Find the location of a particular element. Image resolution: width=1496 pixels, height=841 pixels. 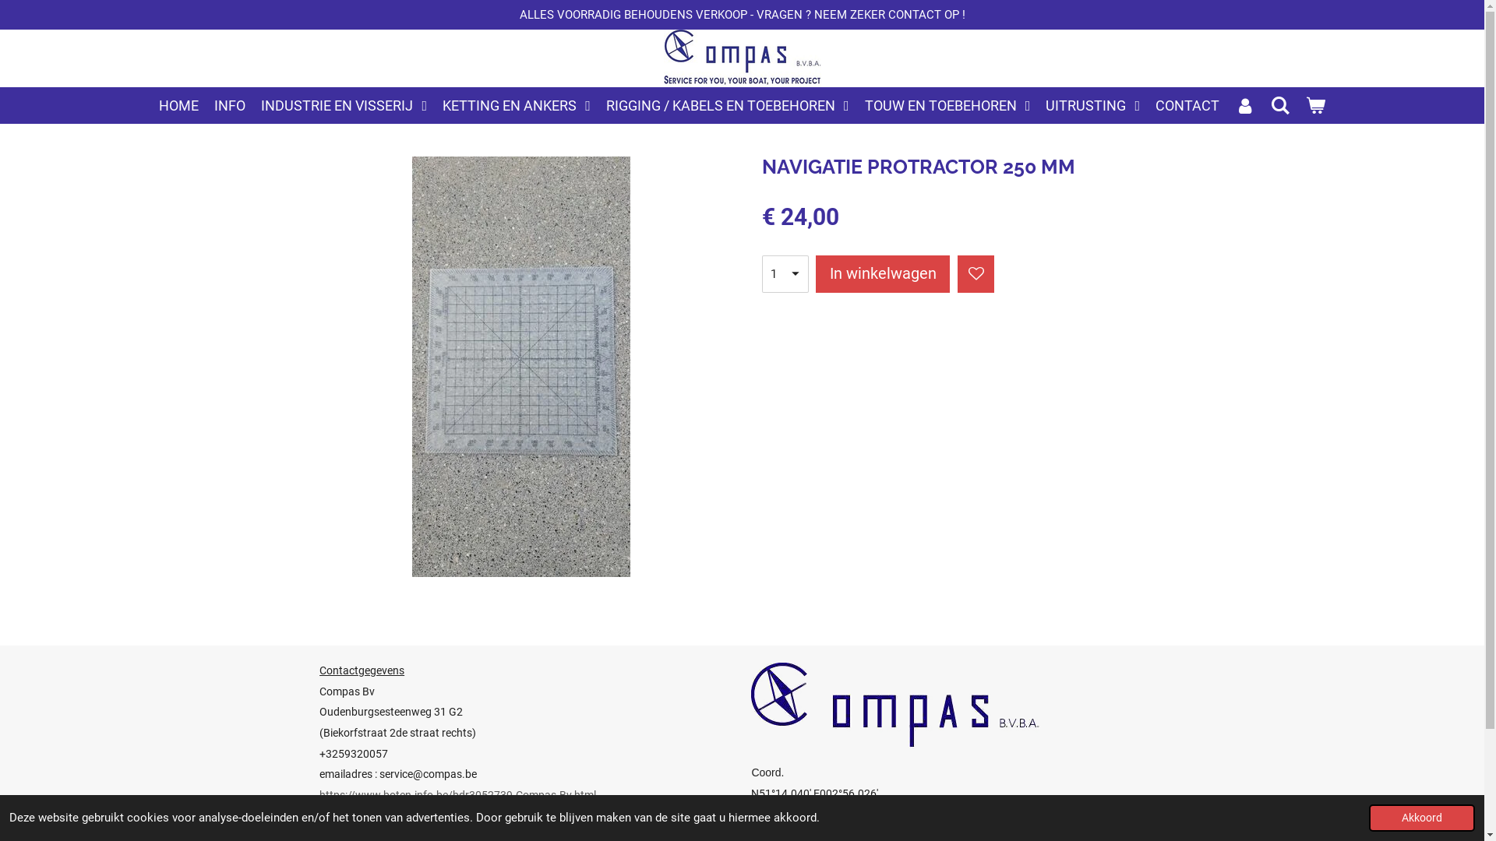

HOME is located at coordinates (179, 106).